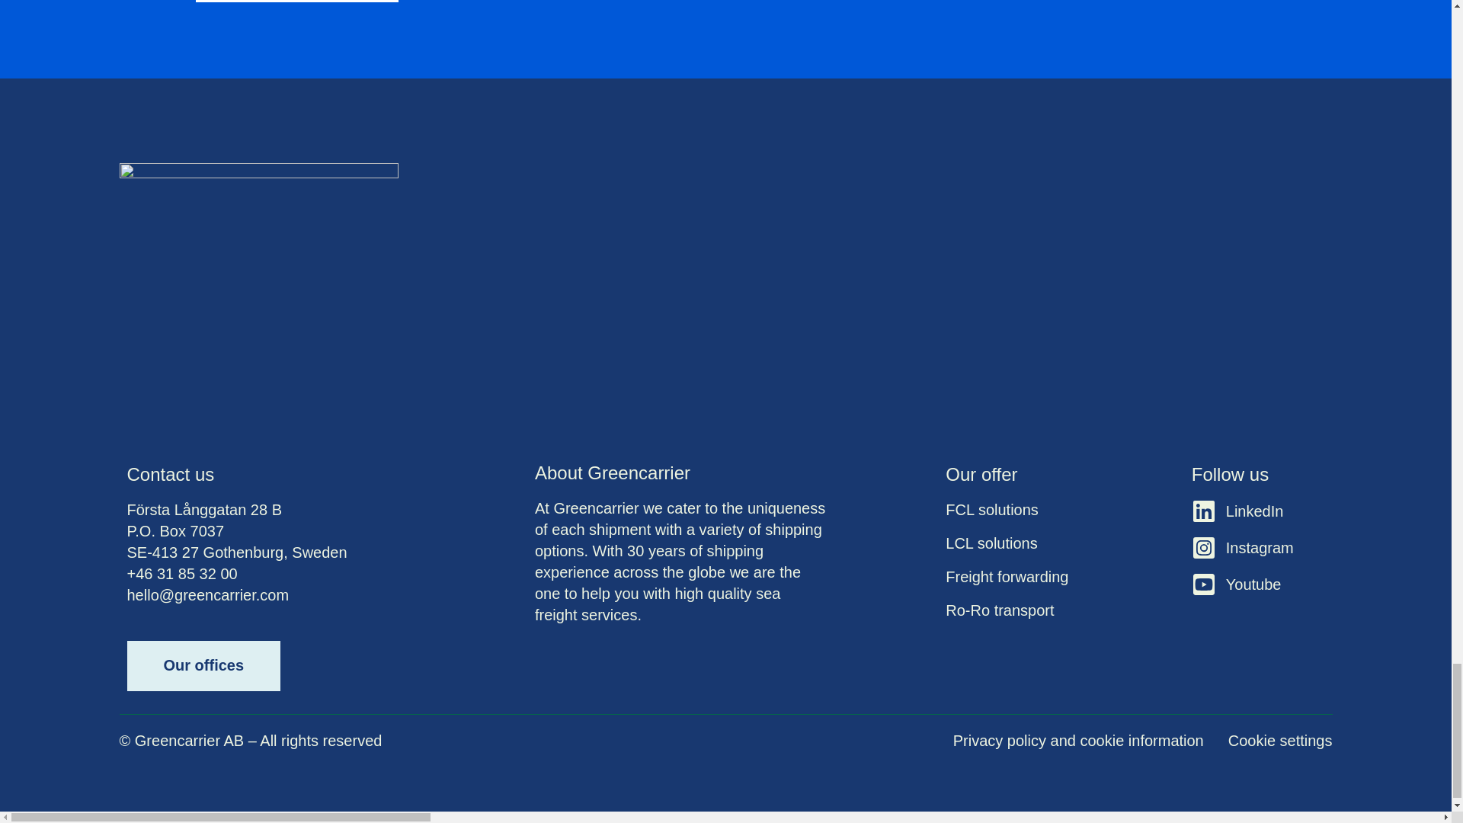 The height and width of the screenshot is (823, 1463). Describe the element at coordinates (1257, 584) in the screenshot. I see `Youtube` at that location.